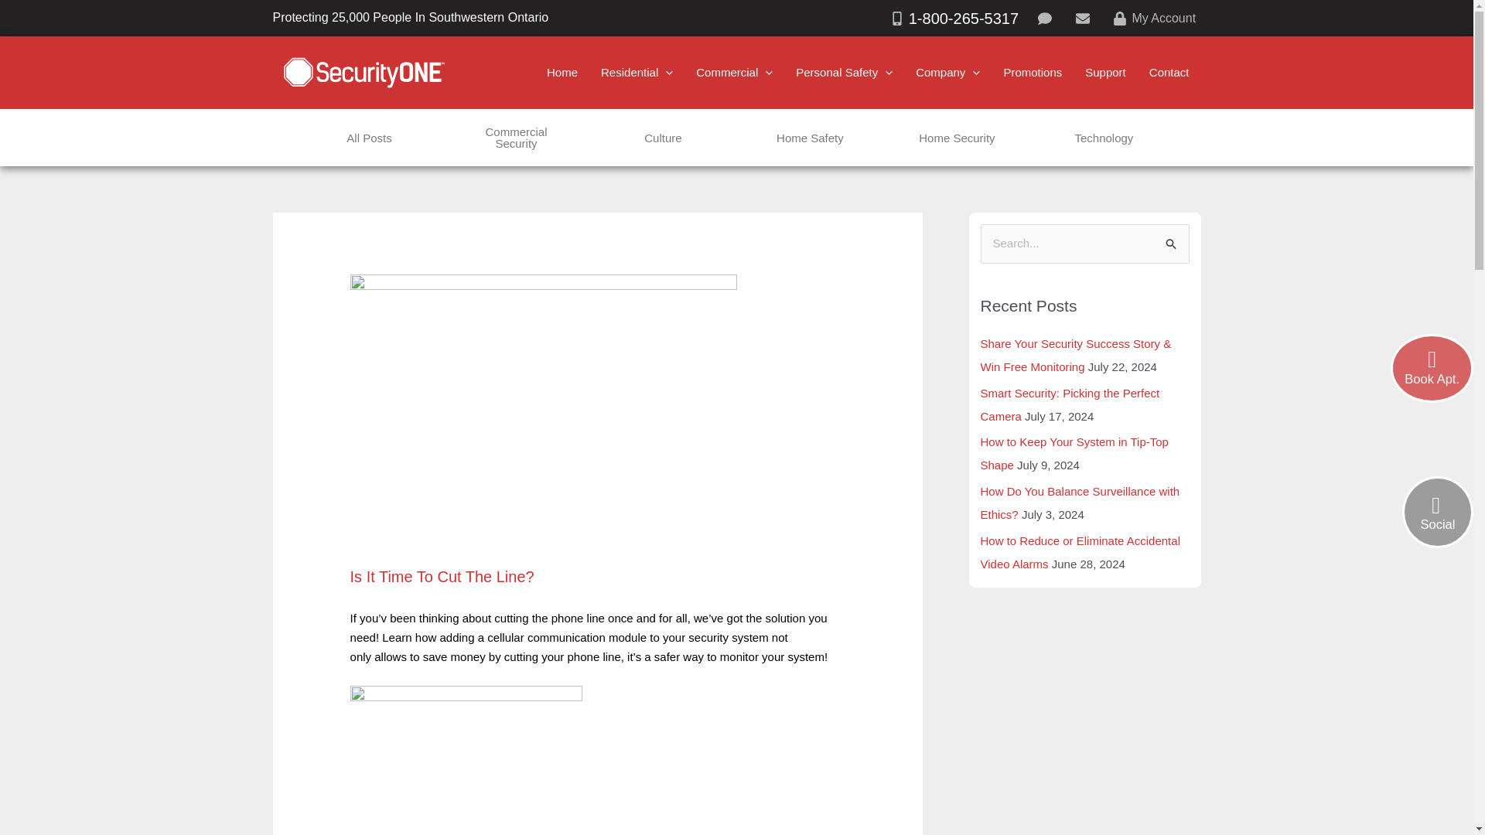 The height and width of the screenshot is (835, 1485). I want to click on Contact, so click(1169, 73).